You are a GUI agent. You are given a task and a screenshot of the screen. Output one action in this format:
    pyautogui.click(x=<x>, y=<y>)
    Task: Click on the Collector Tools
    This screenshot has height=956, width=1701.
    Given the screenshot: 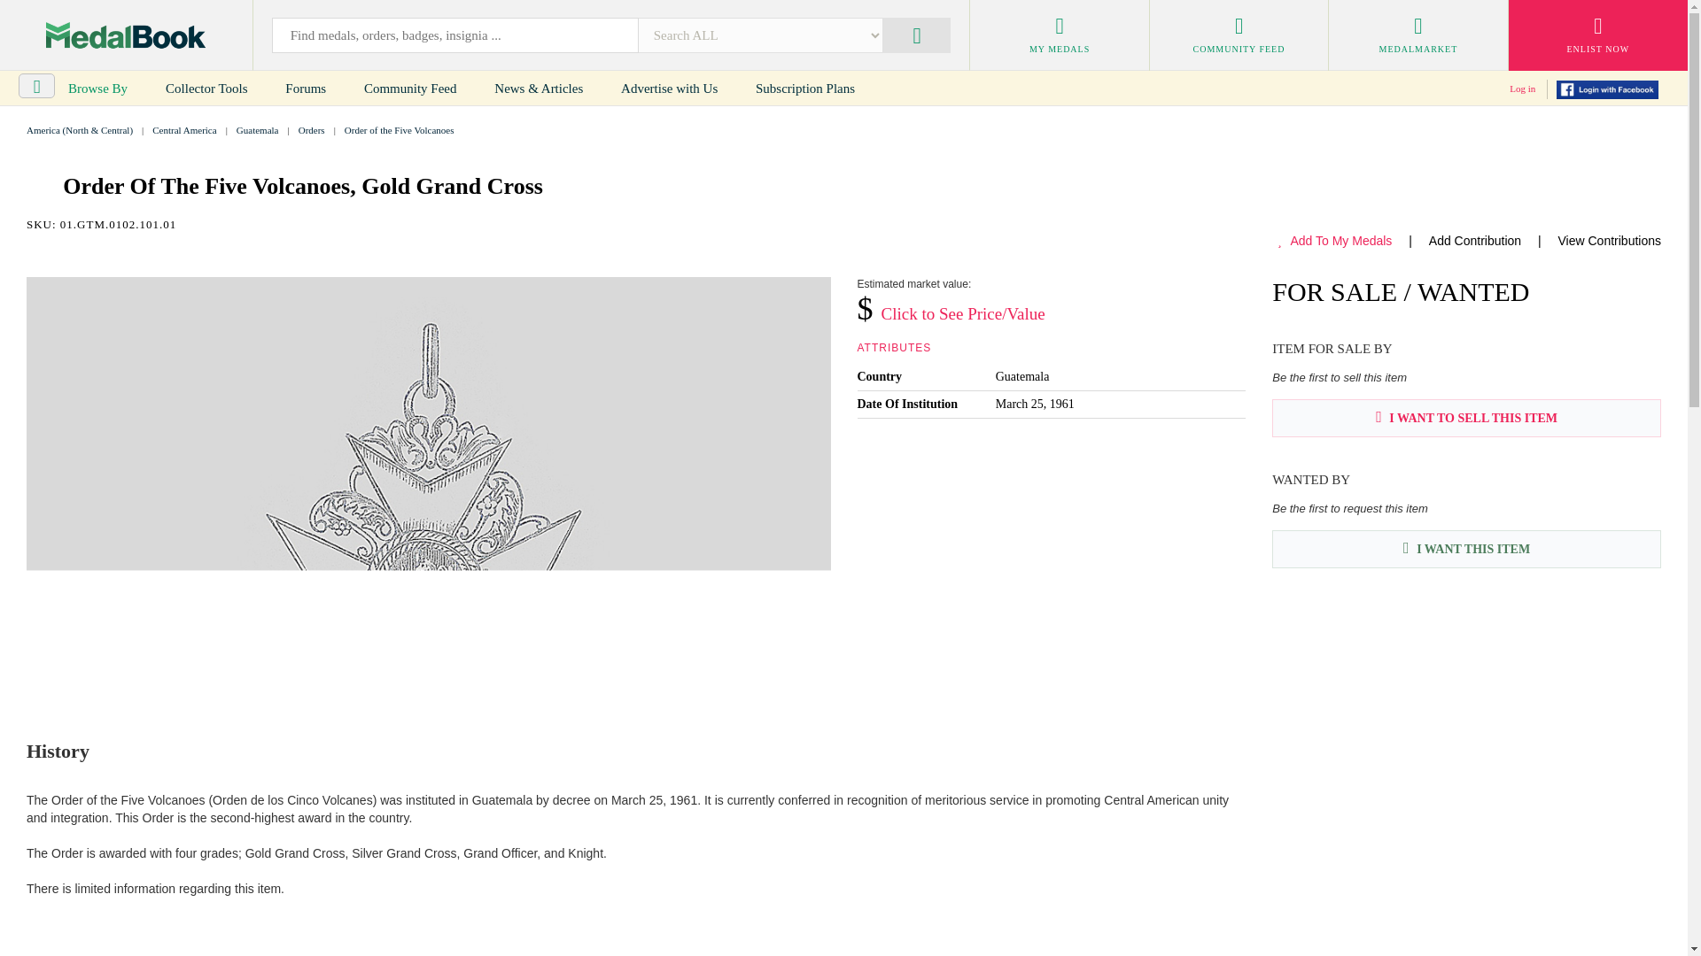 What is the action you would take?
    pyautogui.click(x=206, y=89)
    